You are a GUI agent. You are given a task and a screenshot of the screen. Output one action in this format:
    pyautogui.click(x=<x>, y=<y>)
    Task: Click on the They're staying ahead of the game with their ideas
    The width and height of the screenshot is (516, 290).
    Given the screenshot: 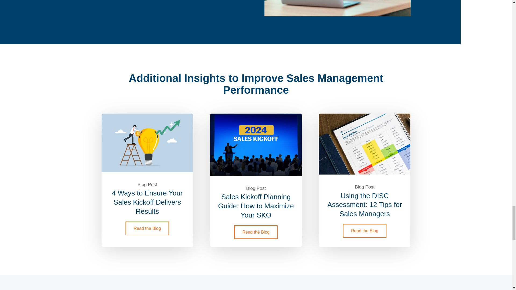 What is the action you would take?
    pyautogui.click(x=337, y=8)
    